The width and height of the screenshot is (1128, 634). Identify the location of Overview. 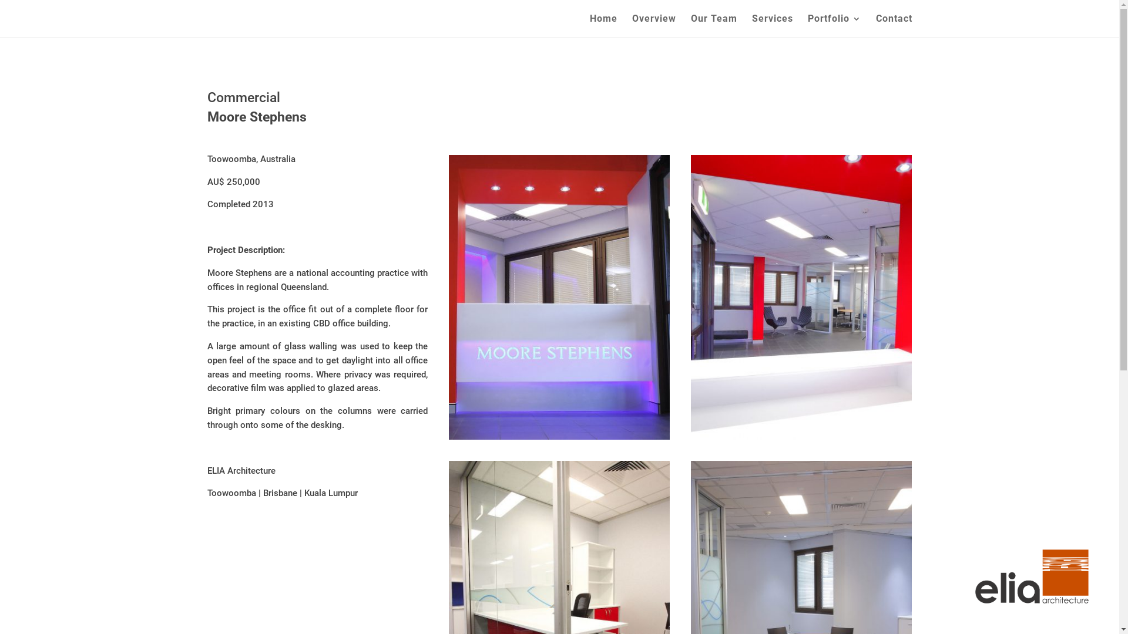
(654, 26).